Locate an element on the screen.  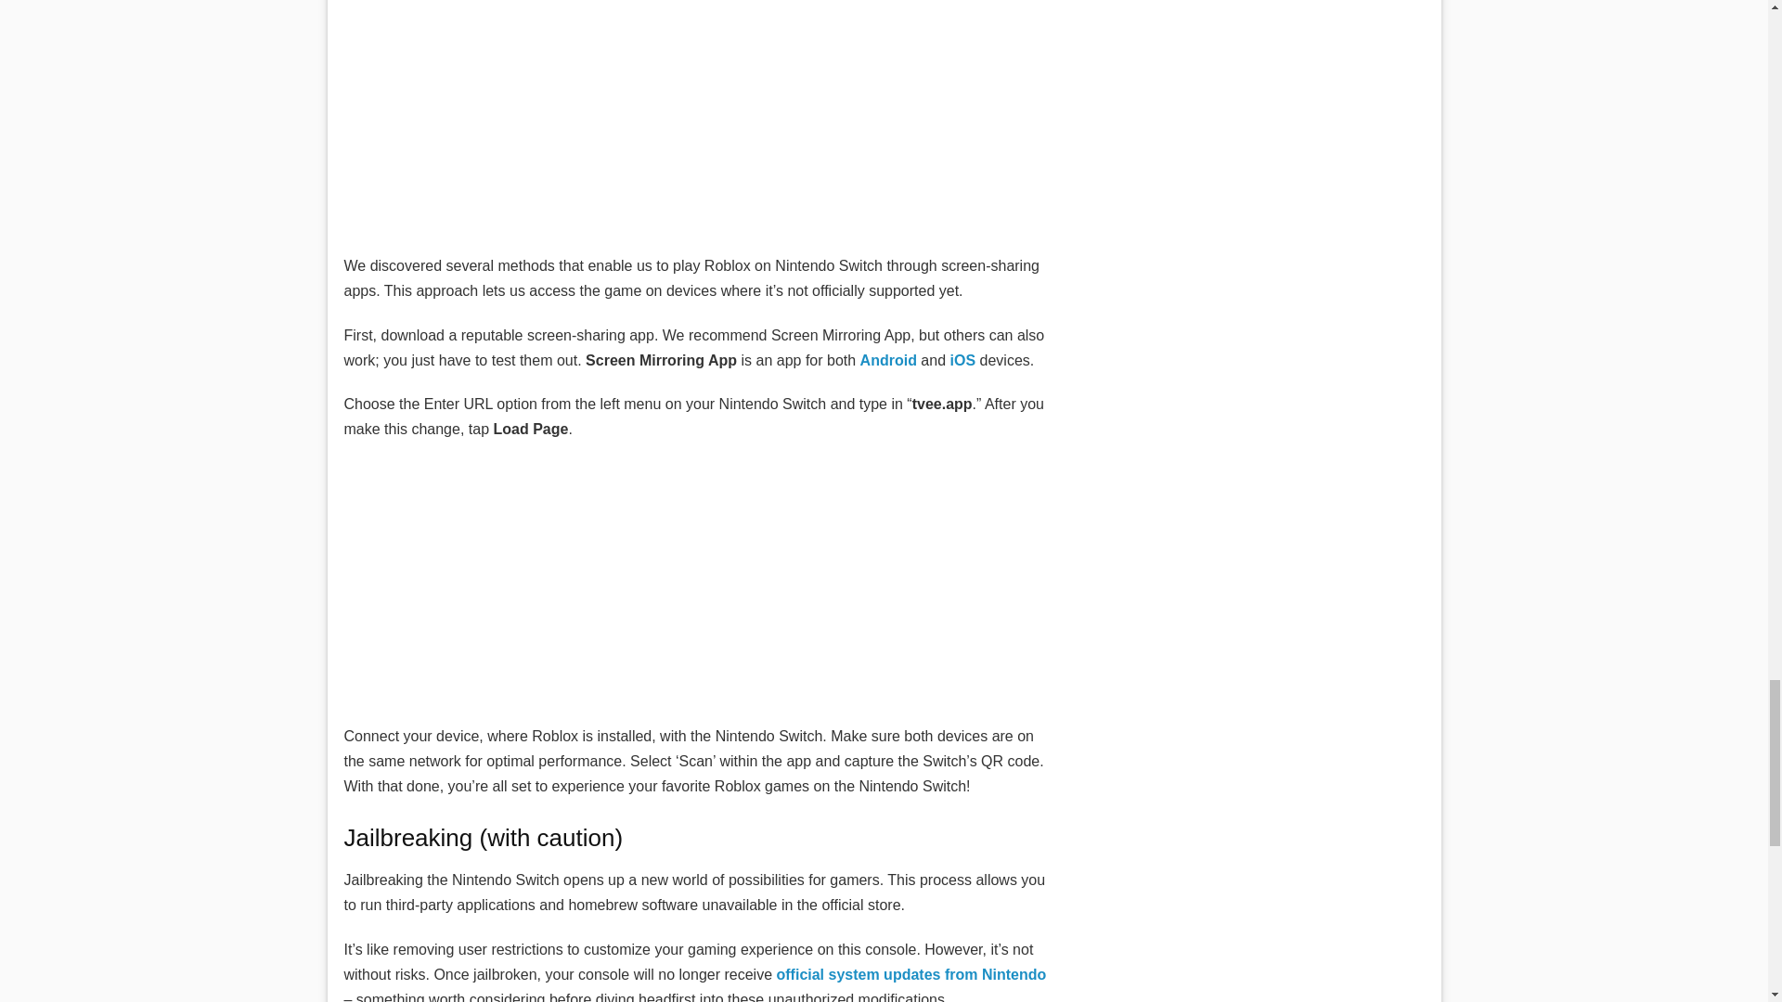
Android is located at coordinates (889, 360).